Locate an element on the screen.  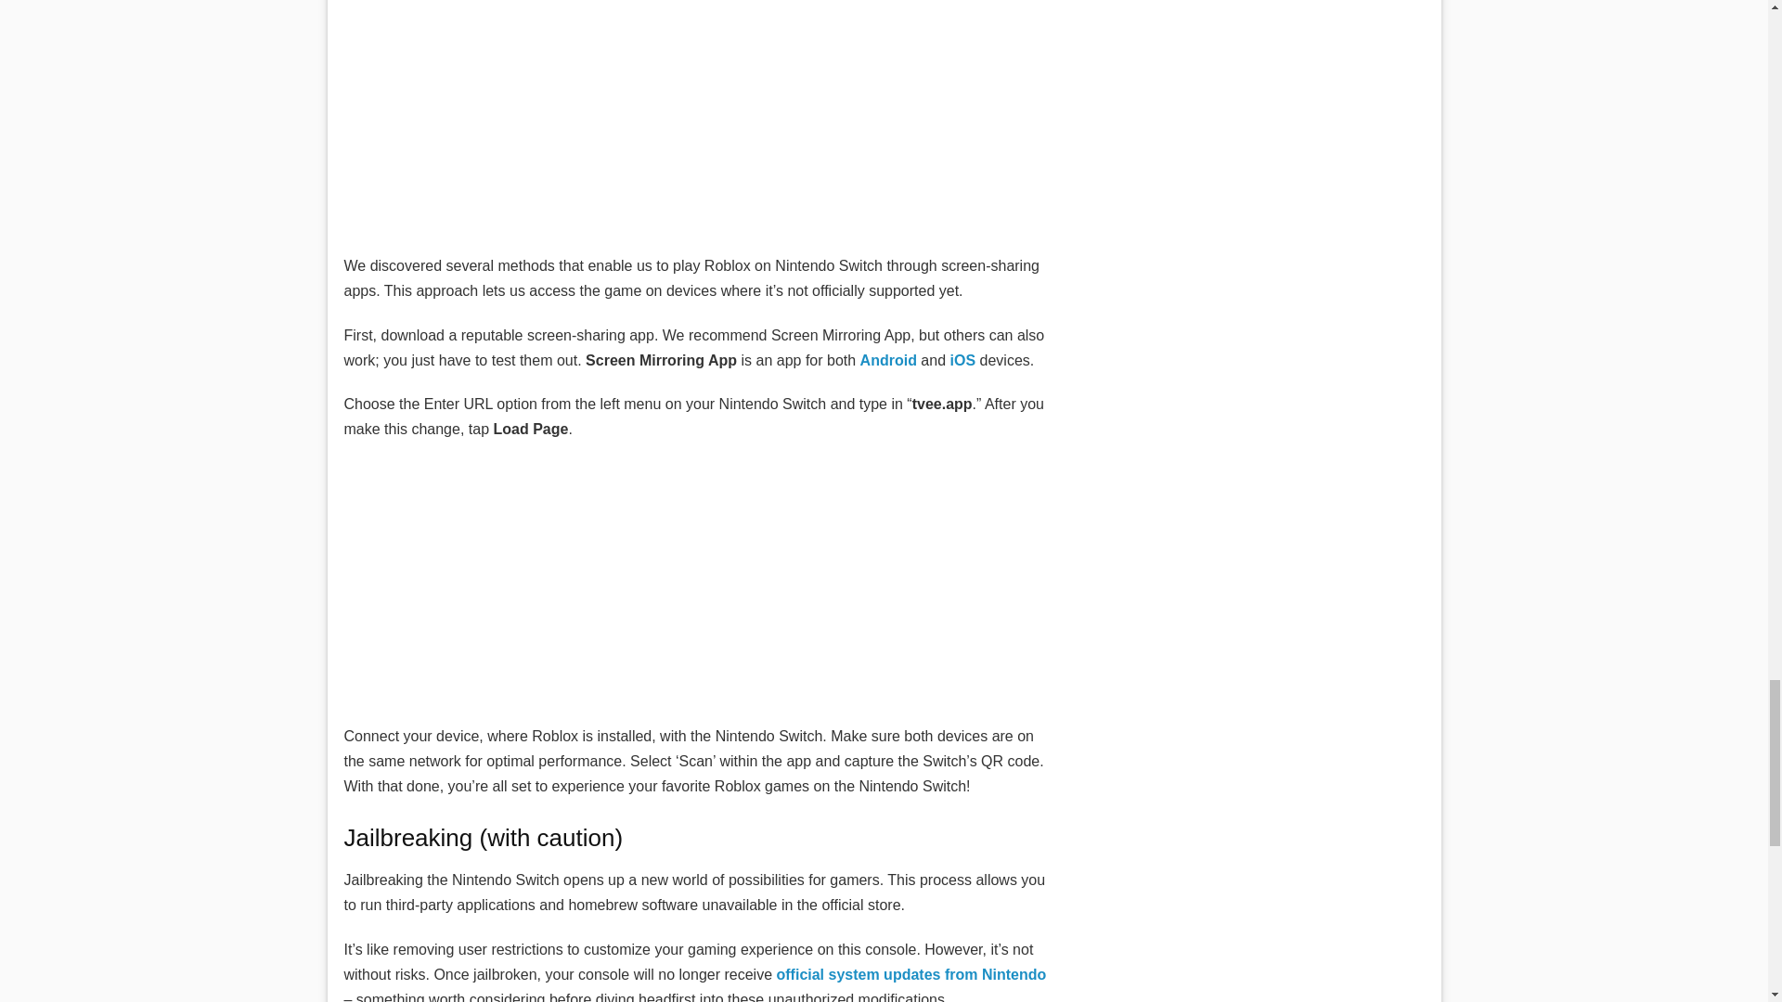
Android is located at coordinates (889, 360).